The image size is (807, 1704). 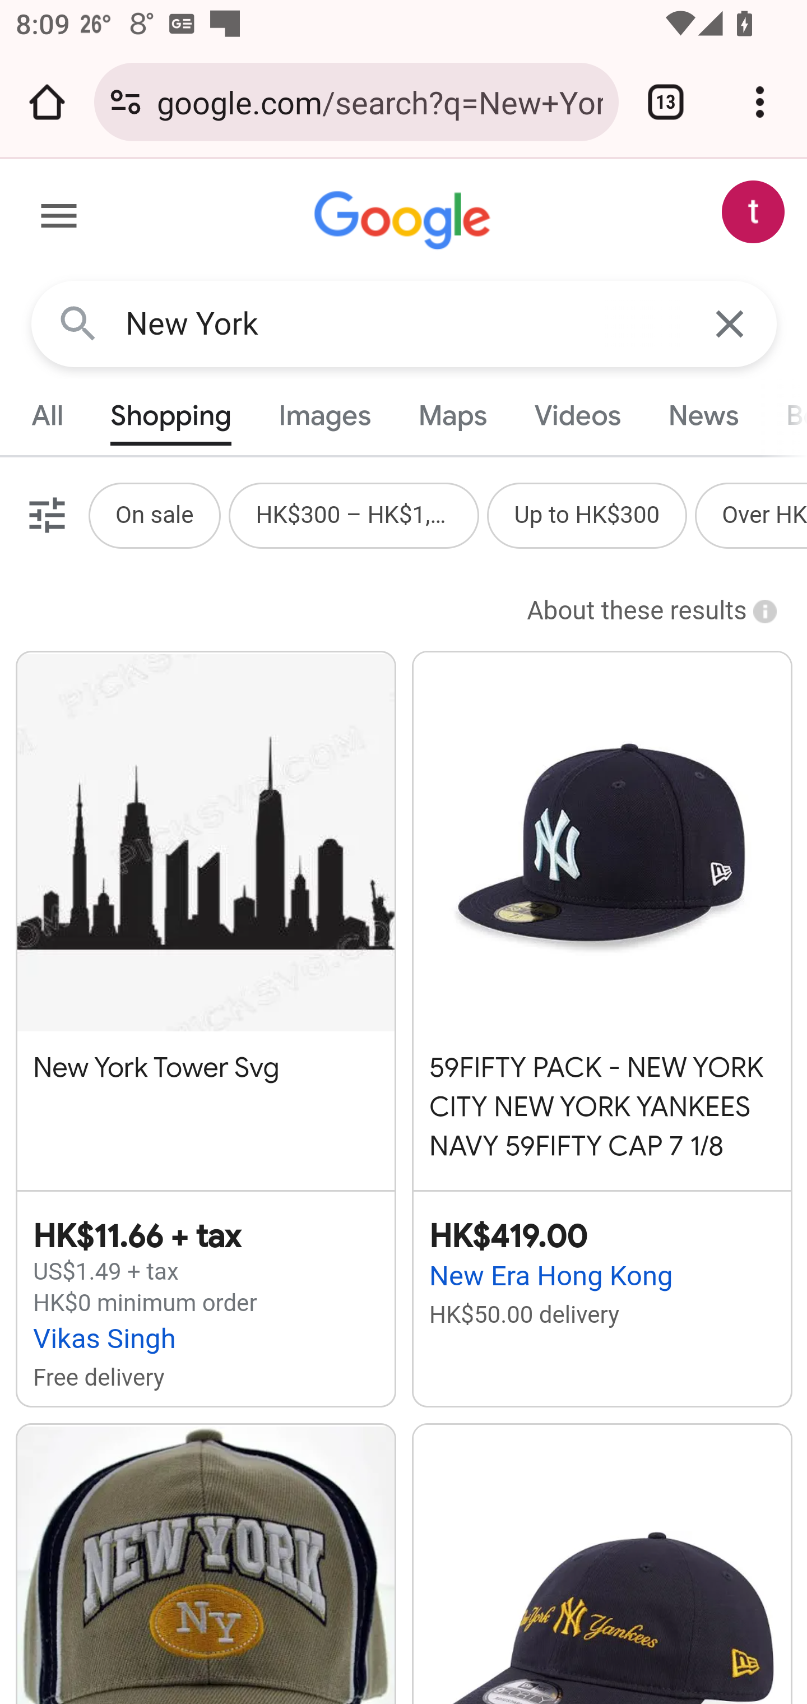 What do you see at coordinates (602, 1564) in the screenshot?
I see `NEW YORK YANKEES SCRIPT NAVY 9FORTY UNST CAP` at bounding box center [602, 1564].